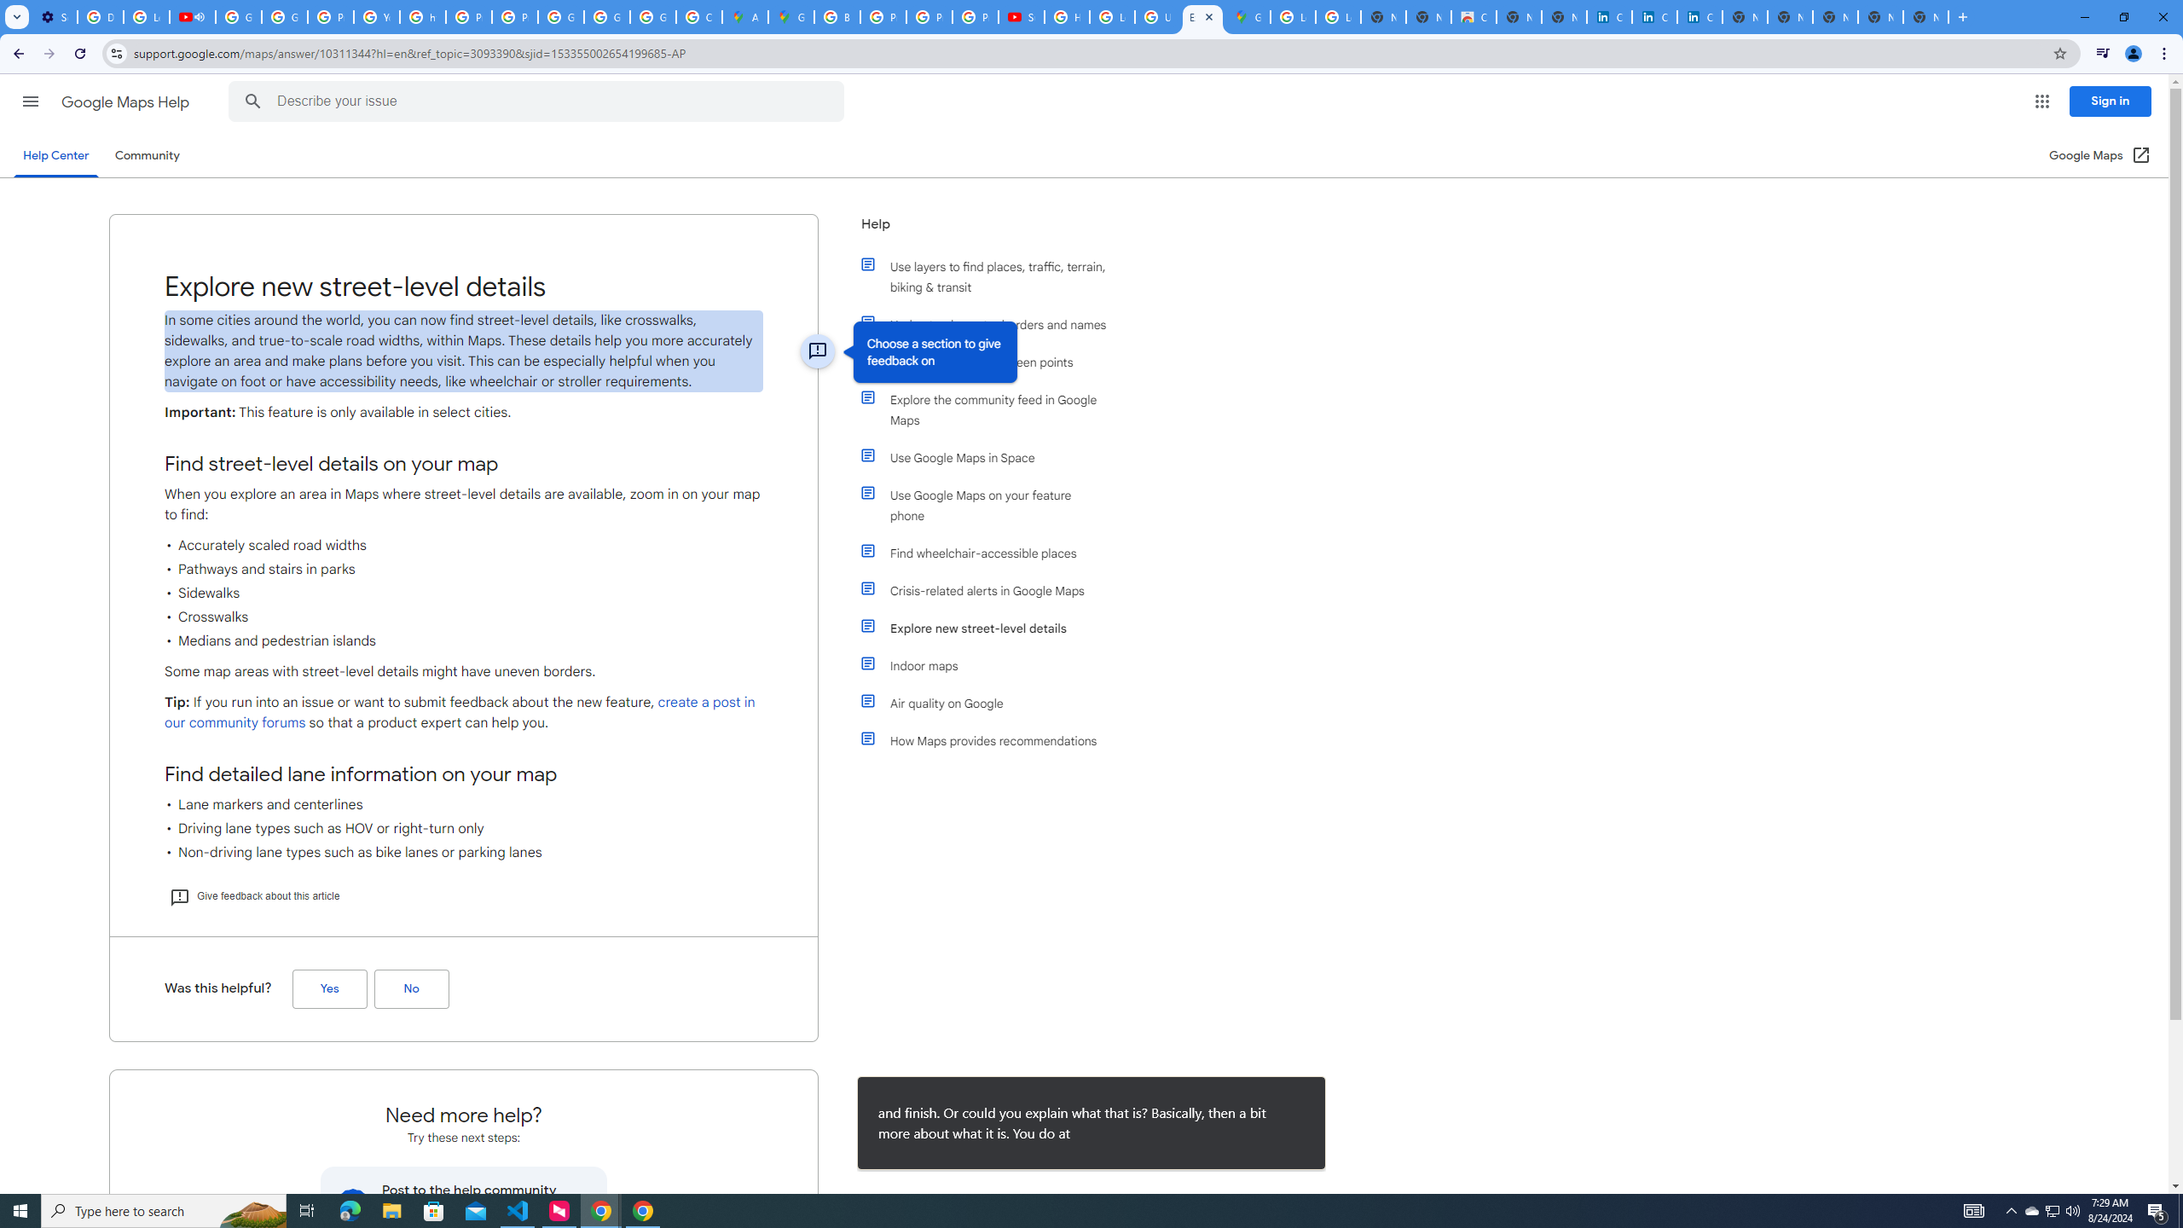  Describe the element at coordinates (464, 853) in the screenshot. I see `Non-driving lane types such as bike lanes or parking lanes` at that location.